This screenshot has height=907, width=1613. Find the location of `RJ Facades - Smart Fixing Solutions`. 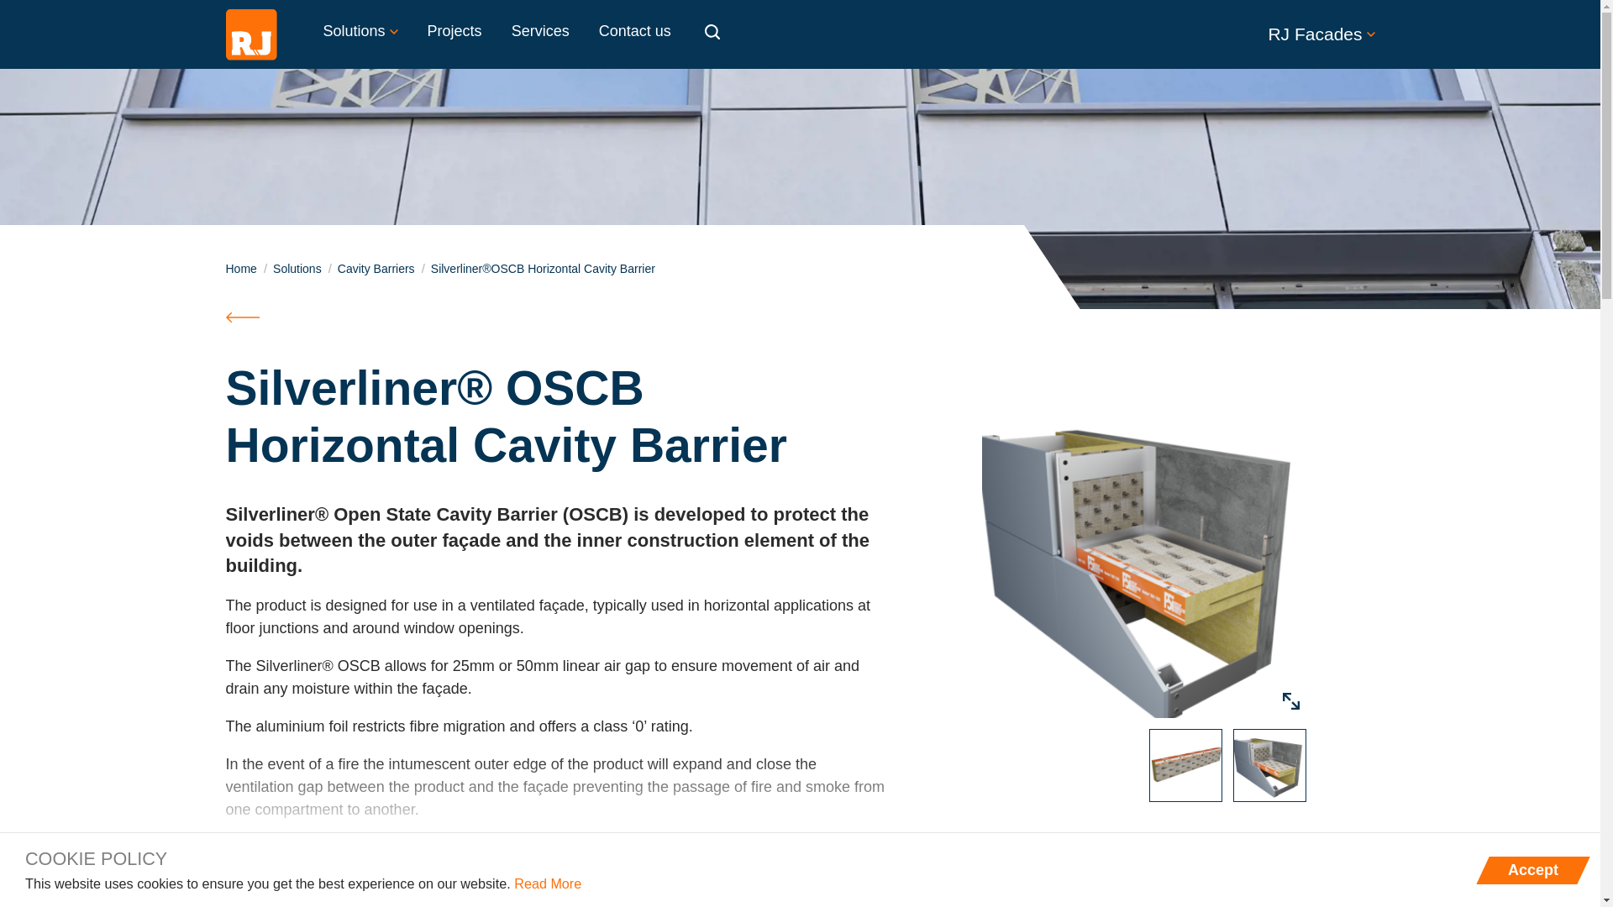

RJ Facades - Smart Fixing Solutions is located at coordinates (250, 34).